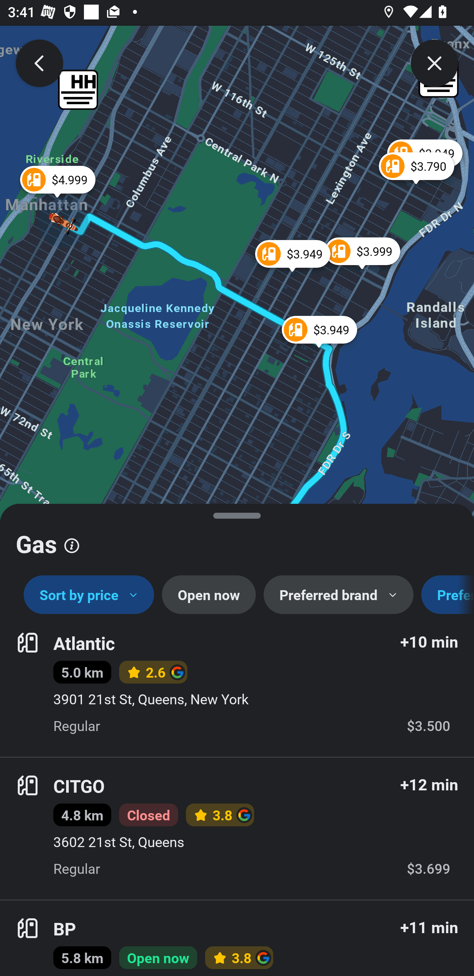  Describe the element at coordinates (448, 595) in the screenshot. I see `Preferred gas type` at that location.